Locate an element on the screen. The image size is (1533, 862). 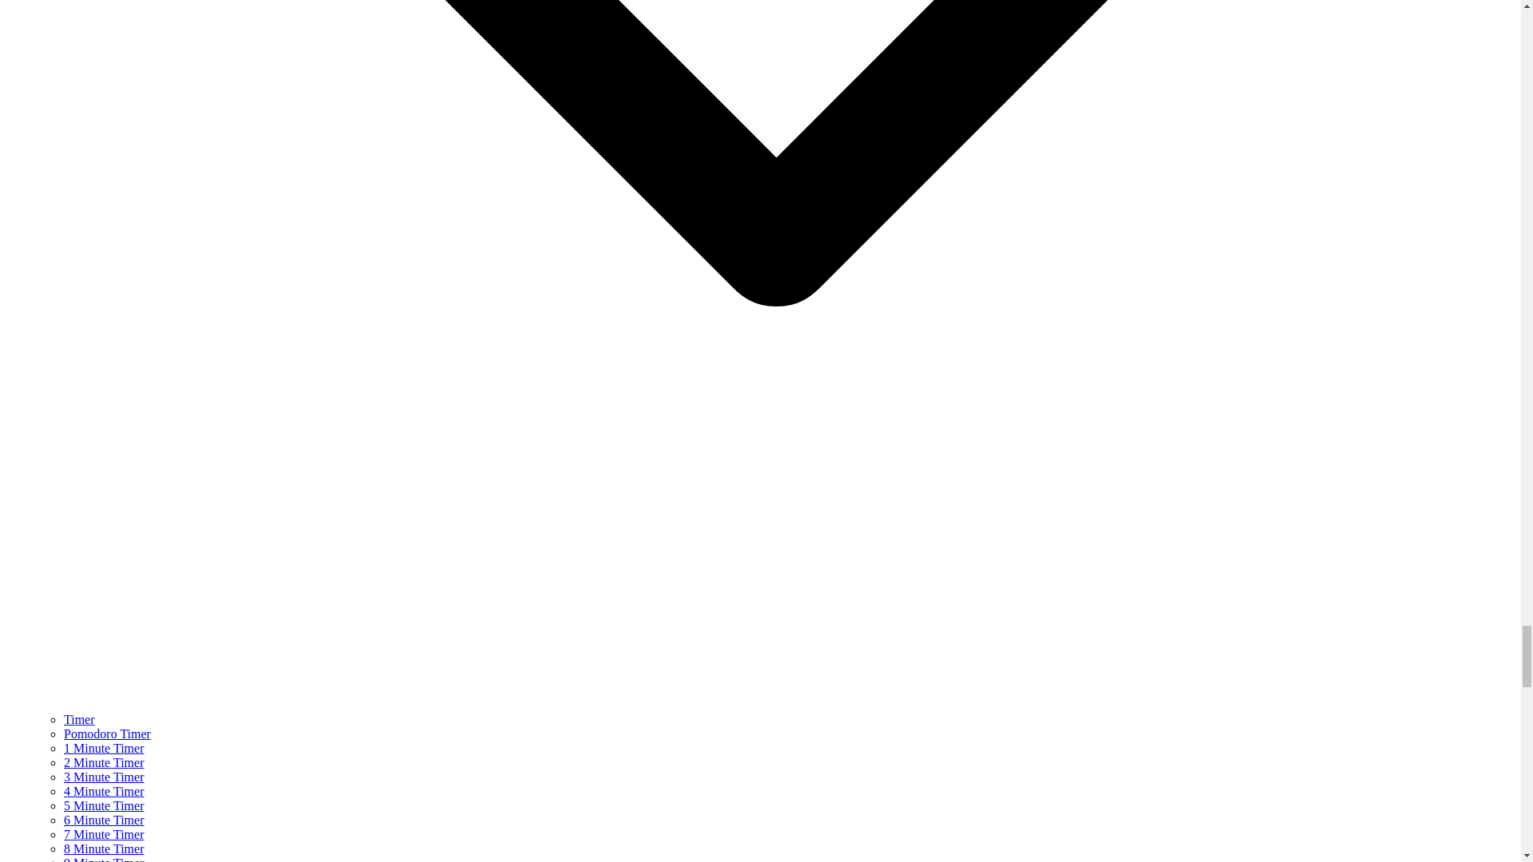
6 Minute Timer is located at coordinates (104, 820).